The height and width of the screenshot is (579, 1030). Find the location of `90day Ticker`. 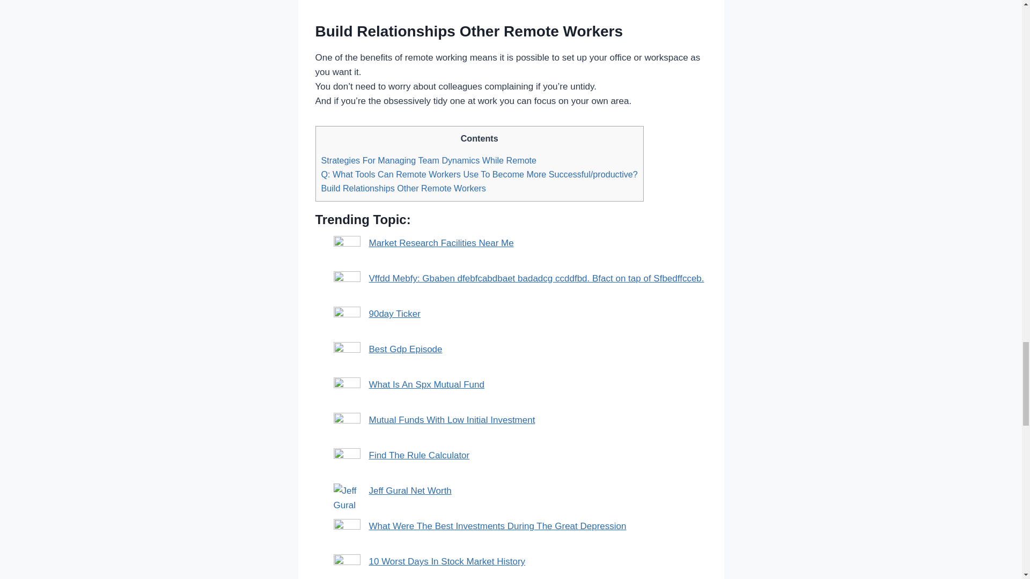

90day Ticker is located at coordinates (394, 314).